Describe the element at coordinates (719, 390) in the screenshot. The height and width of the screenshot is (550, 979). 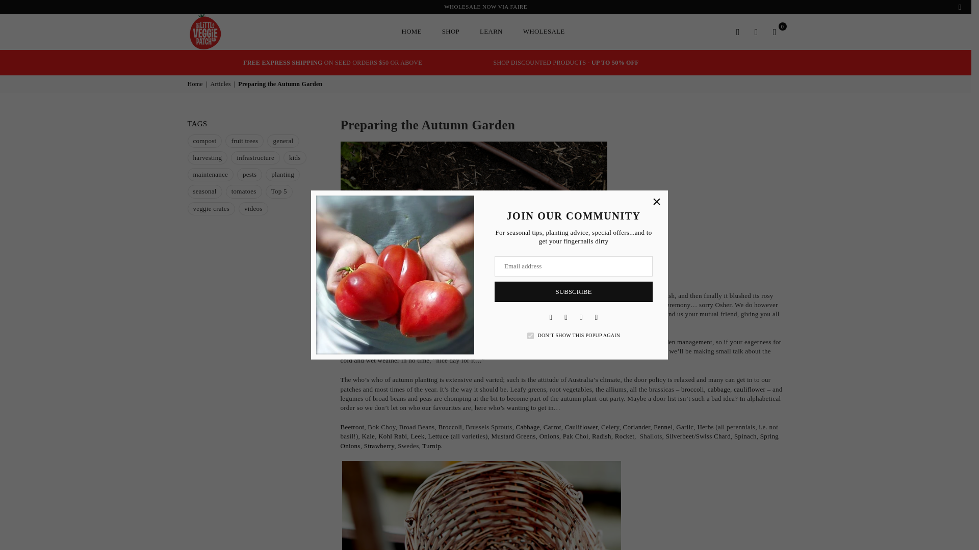
I see `Cabbage Seeds` at that location.